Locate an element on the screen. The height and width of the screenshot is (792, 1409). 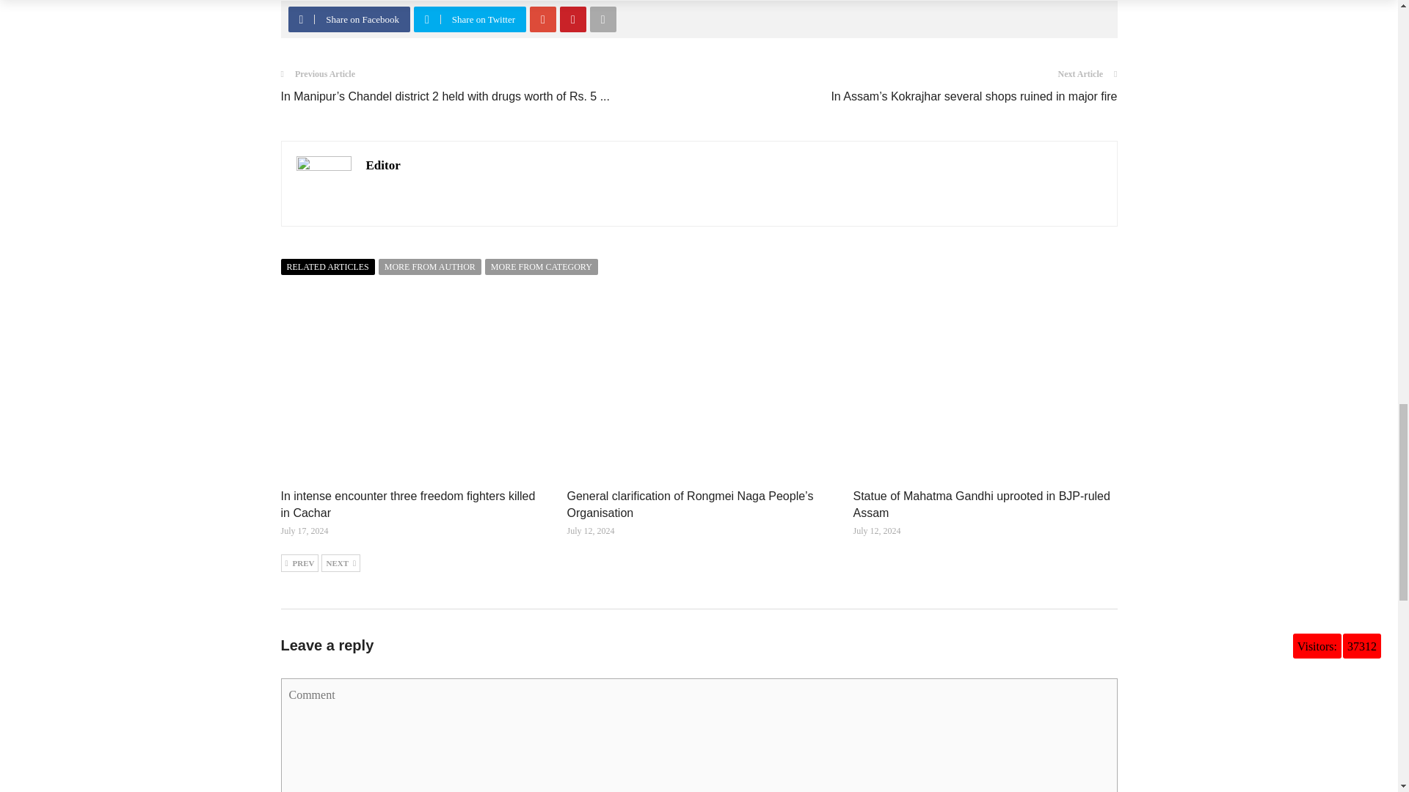
Facebook is located at coordinates (301, 19).